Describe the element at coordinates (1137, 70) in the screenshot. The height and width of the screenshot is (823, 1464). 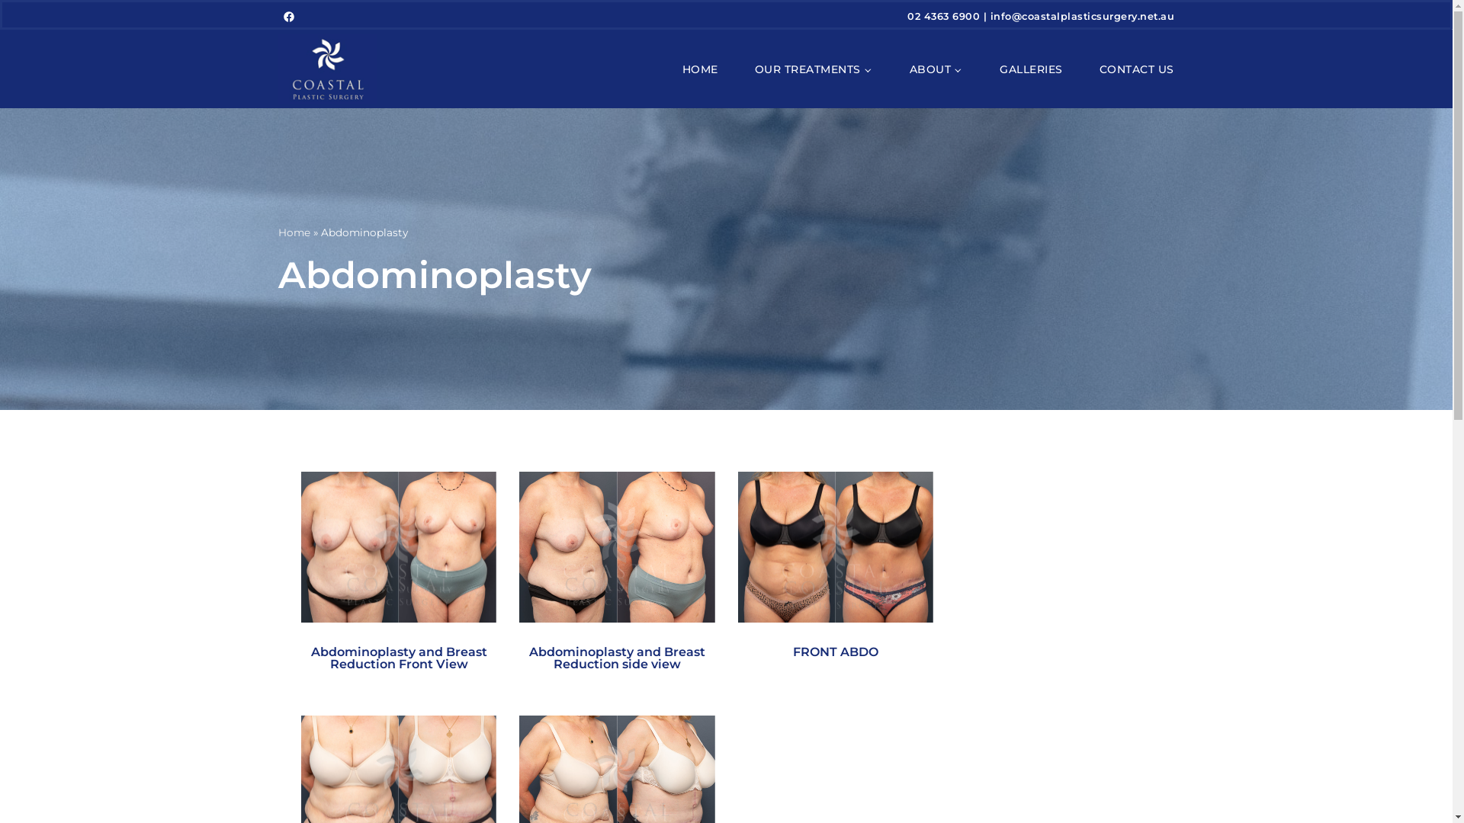
I see `CONTACT US` at that location.